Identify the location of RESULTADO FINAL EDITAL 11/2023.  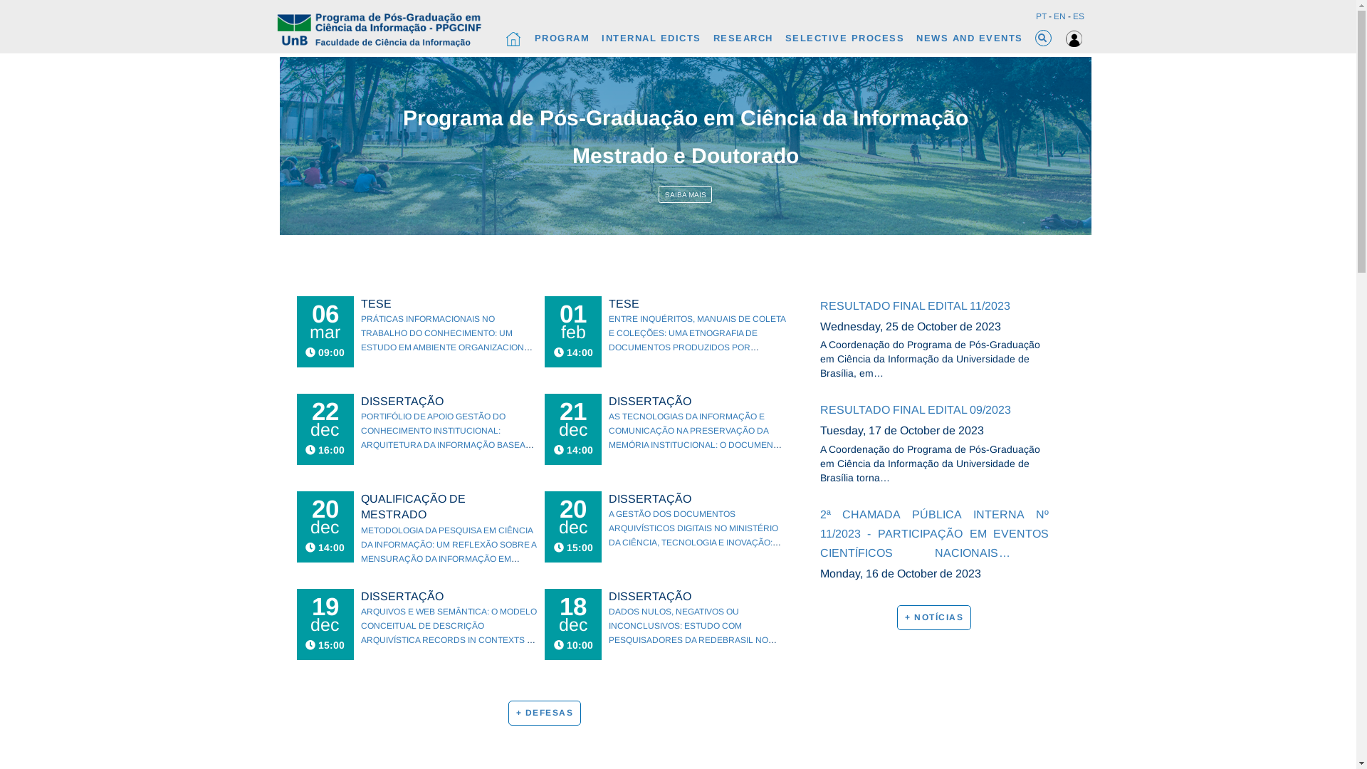
(935, 306).